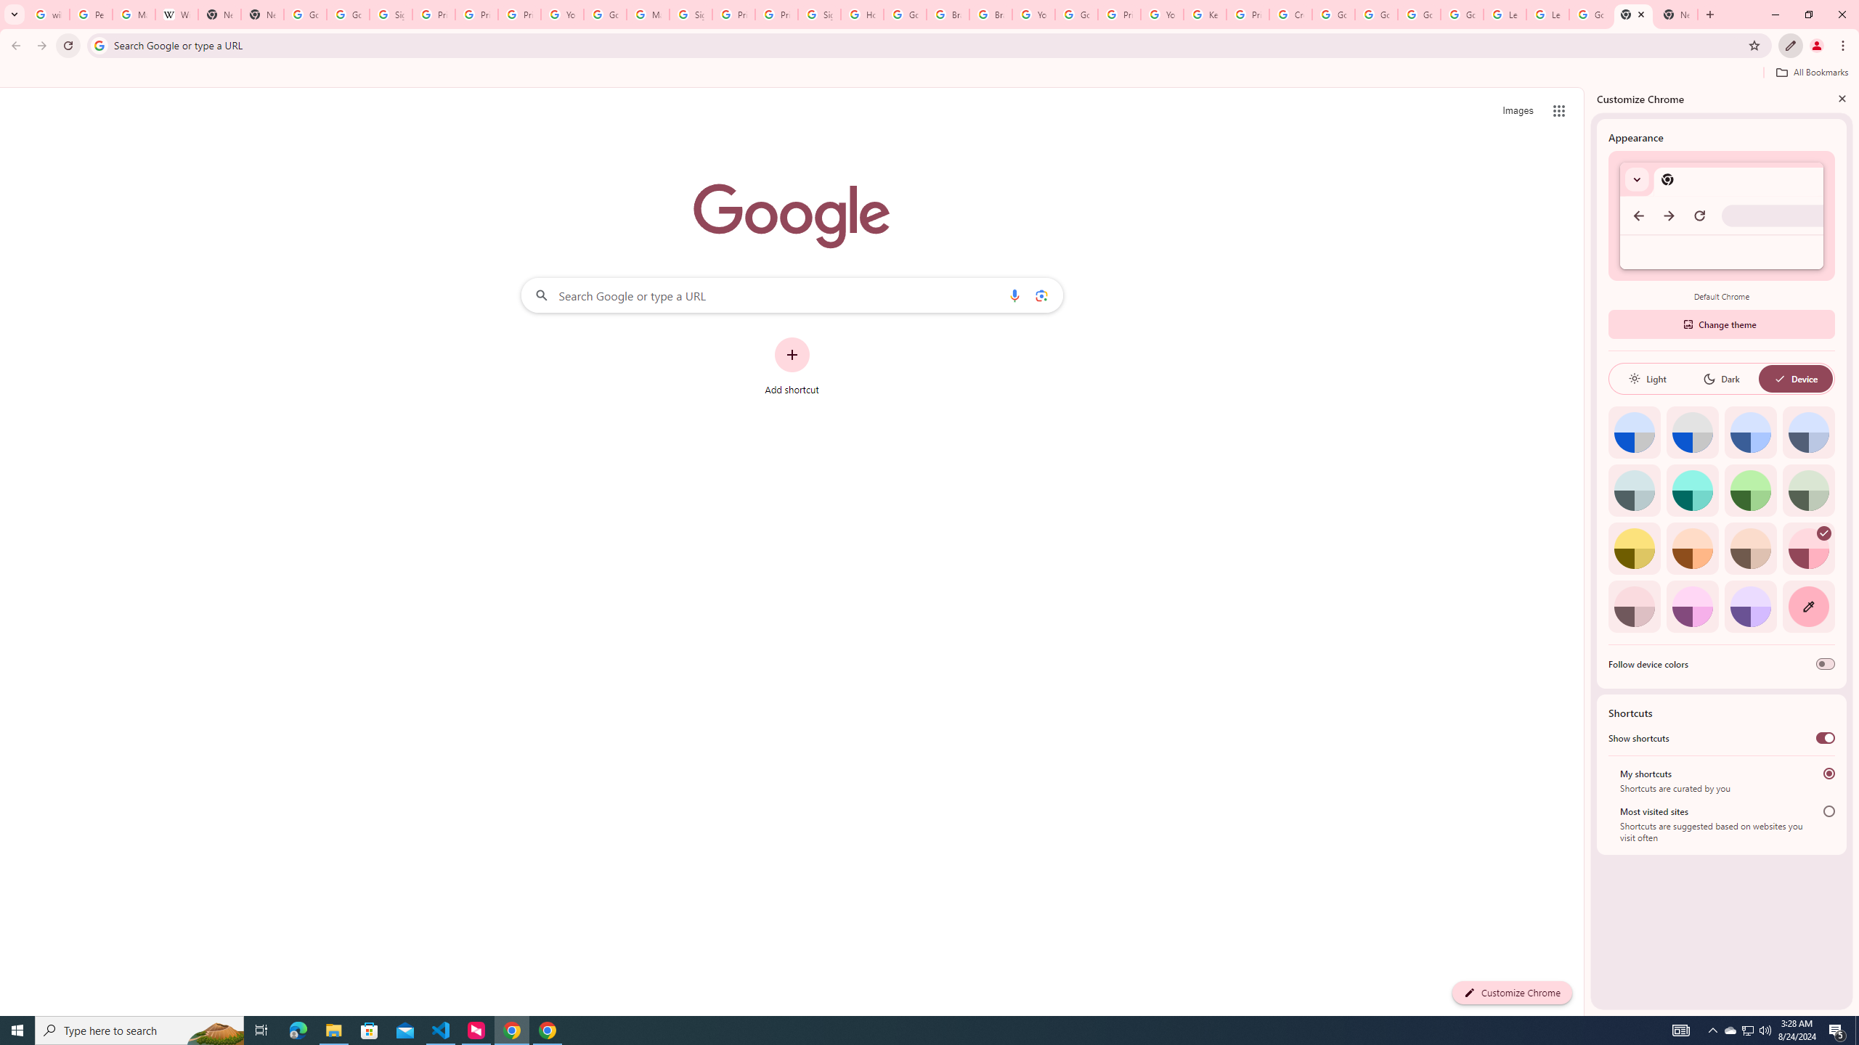  I want to click on Violet, so click(1751, 607).